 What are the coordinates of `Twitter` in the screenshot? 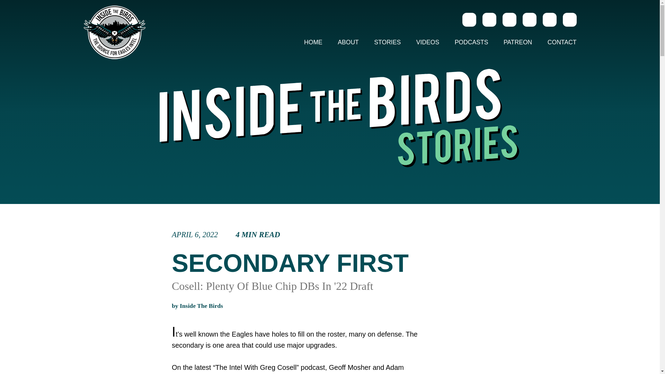 It's located at (296, 235).